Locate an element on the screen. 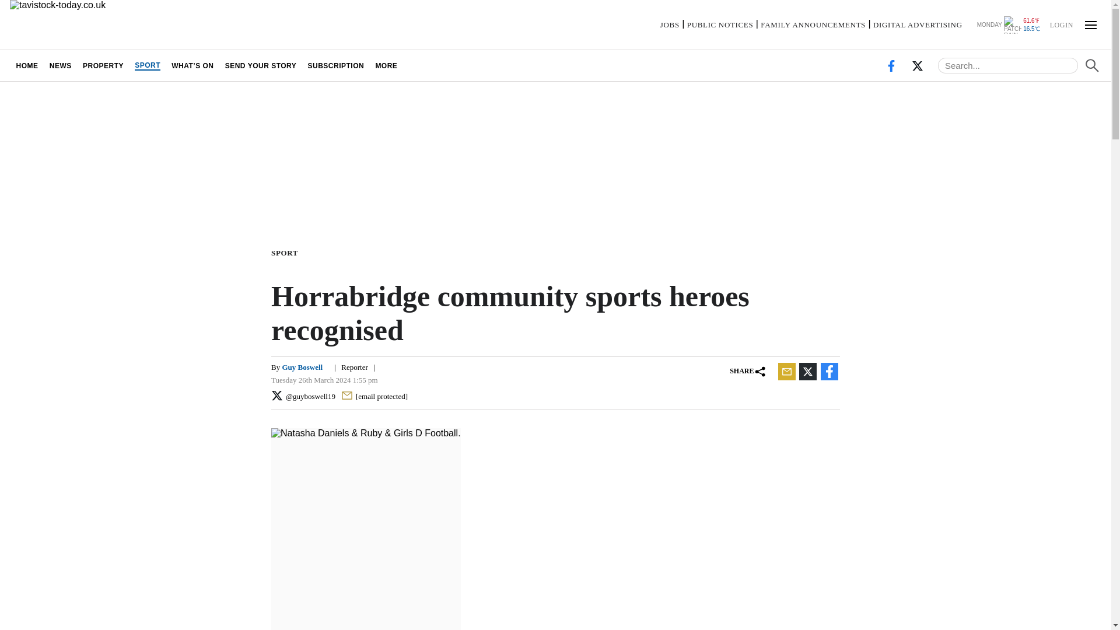  NEWS is located at coordinates (60, 65).